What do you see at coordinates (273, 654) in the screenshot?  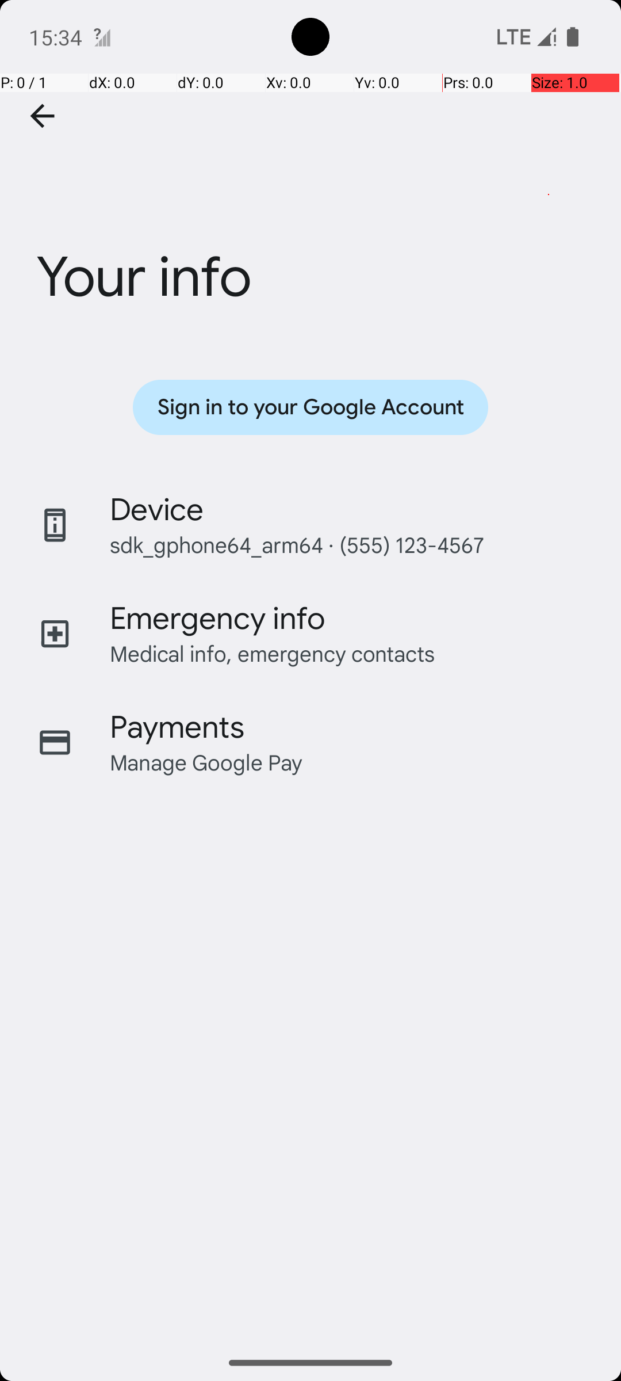 I see `Medical info, emergency contacts` at bounding box center [273, 654].